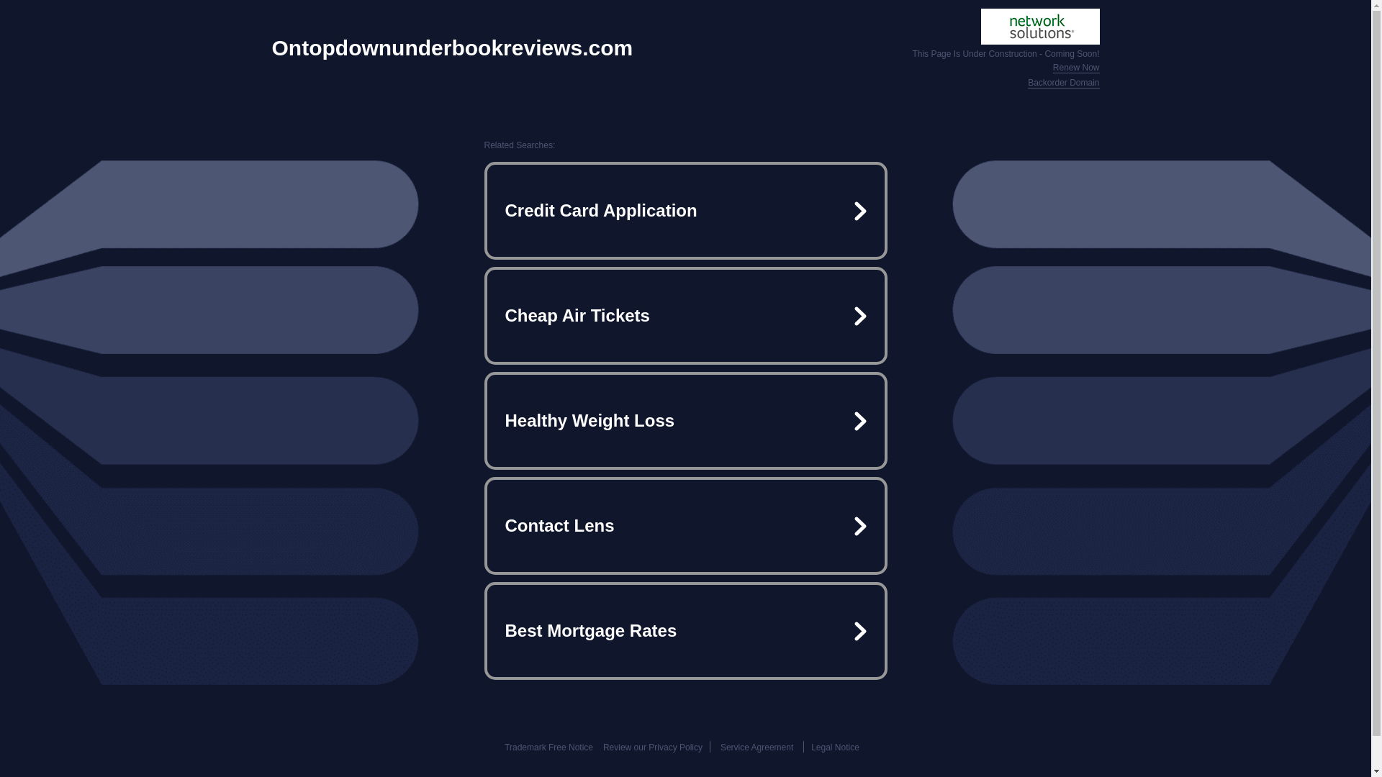 The width and height of the screenshot is (1382, 777). Describe the element at coordinates (685, 210) in the screenshot. I see `Credit Card Application` at that location.